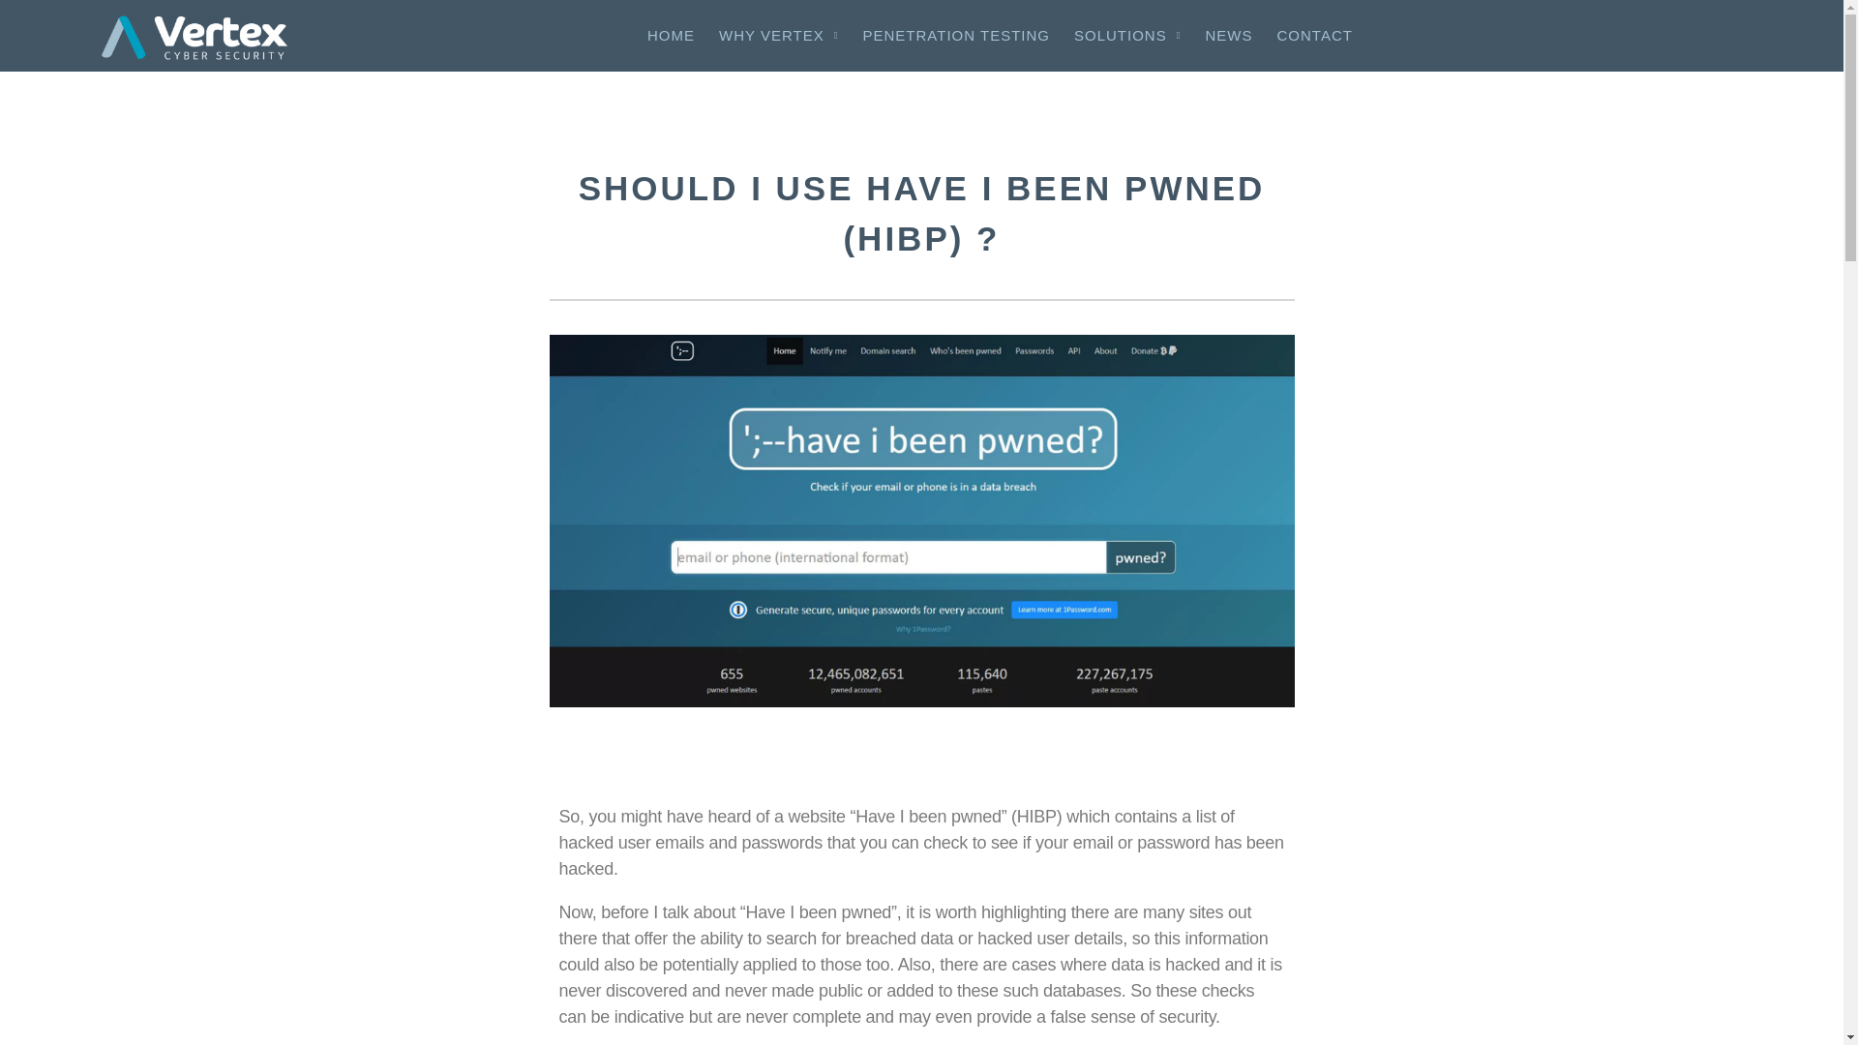 Image resolution: width=1858 pixels, height=1045 pixels. Describe the element at coordinates (1314, 36) in the screenshot. I see `CONTACT` at that location.